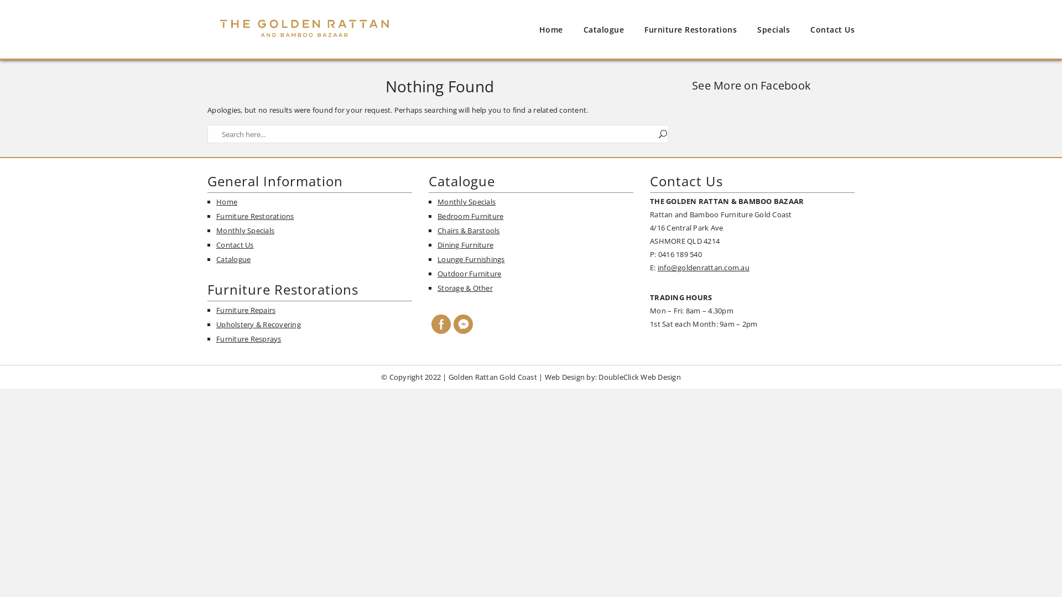  What do you see at coordinates (466, 245) in the screenshot?
I see `Dining Furniture` at bounding box center [466, 245].